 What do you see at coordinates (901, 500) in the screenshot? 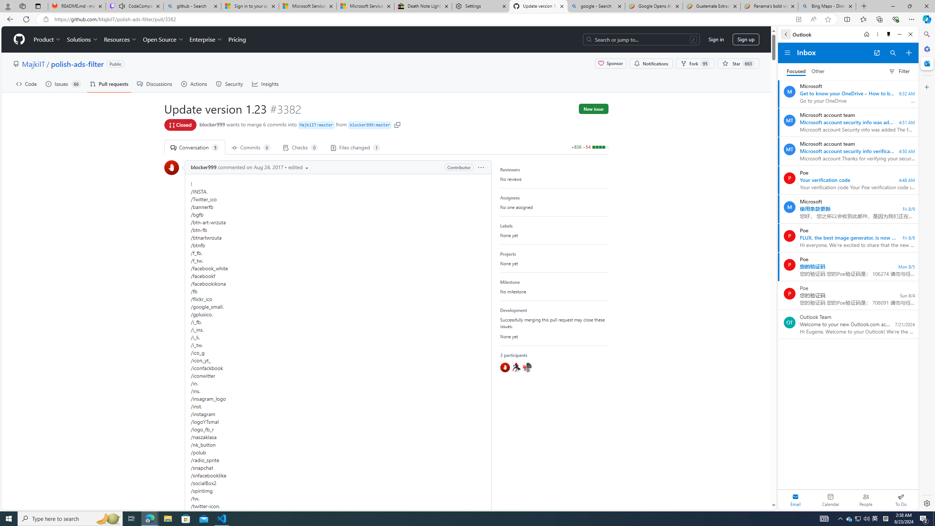
I see `To Do` at bounding box center [901, 500].